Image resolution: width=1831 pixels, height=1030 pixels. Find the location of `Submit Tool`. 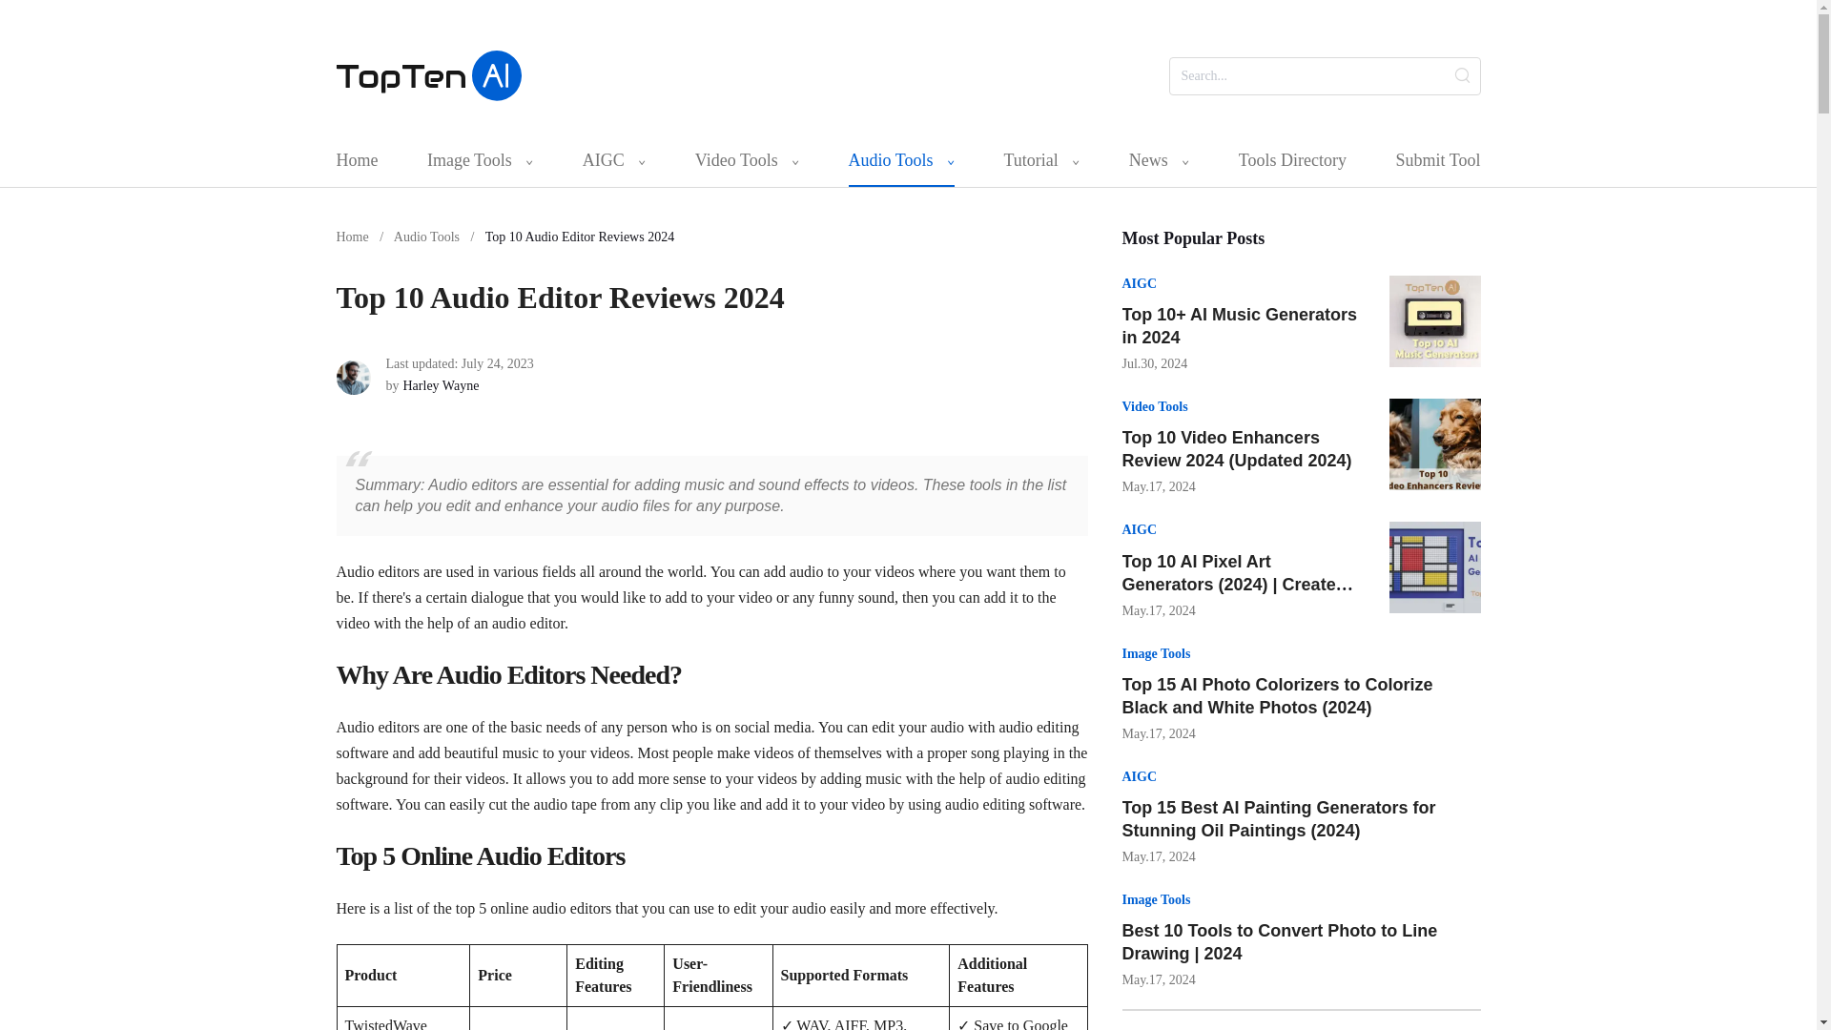

Submit Tool is located at coordinates (1437, 160).